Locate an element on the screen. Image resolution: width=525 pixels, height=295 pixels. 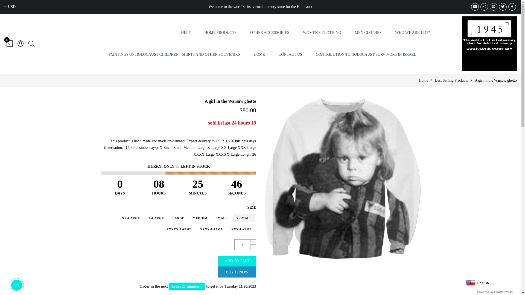
HELP is located at coordinates (186, 33).